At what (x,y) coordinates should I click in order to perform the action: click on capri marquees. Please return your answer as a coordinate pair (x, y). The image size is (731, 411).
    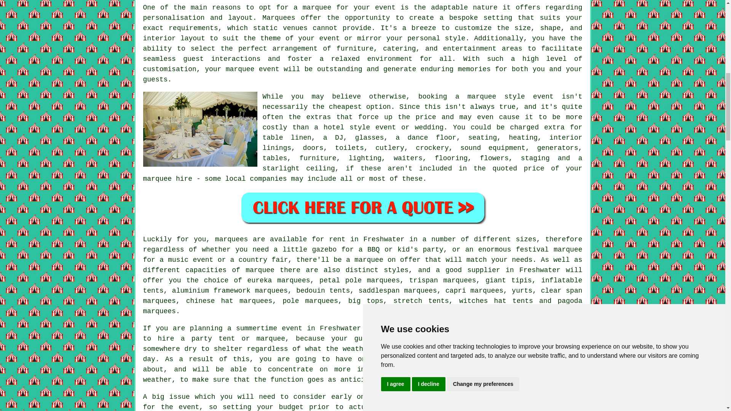
    Looking at the image, I should click on (474, 291).